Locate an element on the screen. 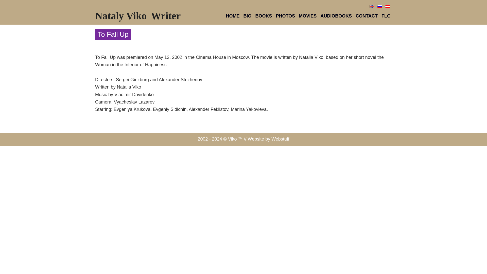 This screenshot has width=487, height=274. Nataly Viko is located at coordinates (121, 16).